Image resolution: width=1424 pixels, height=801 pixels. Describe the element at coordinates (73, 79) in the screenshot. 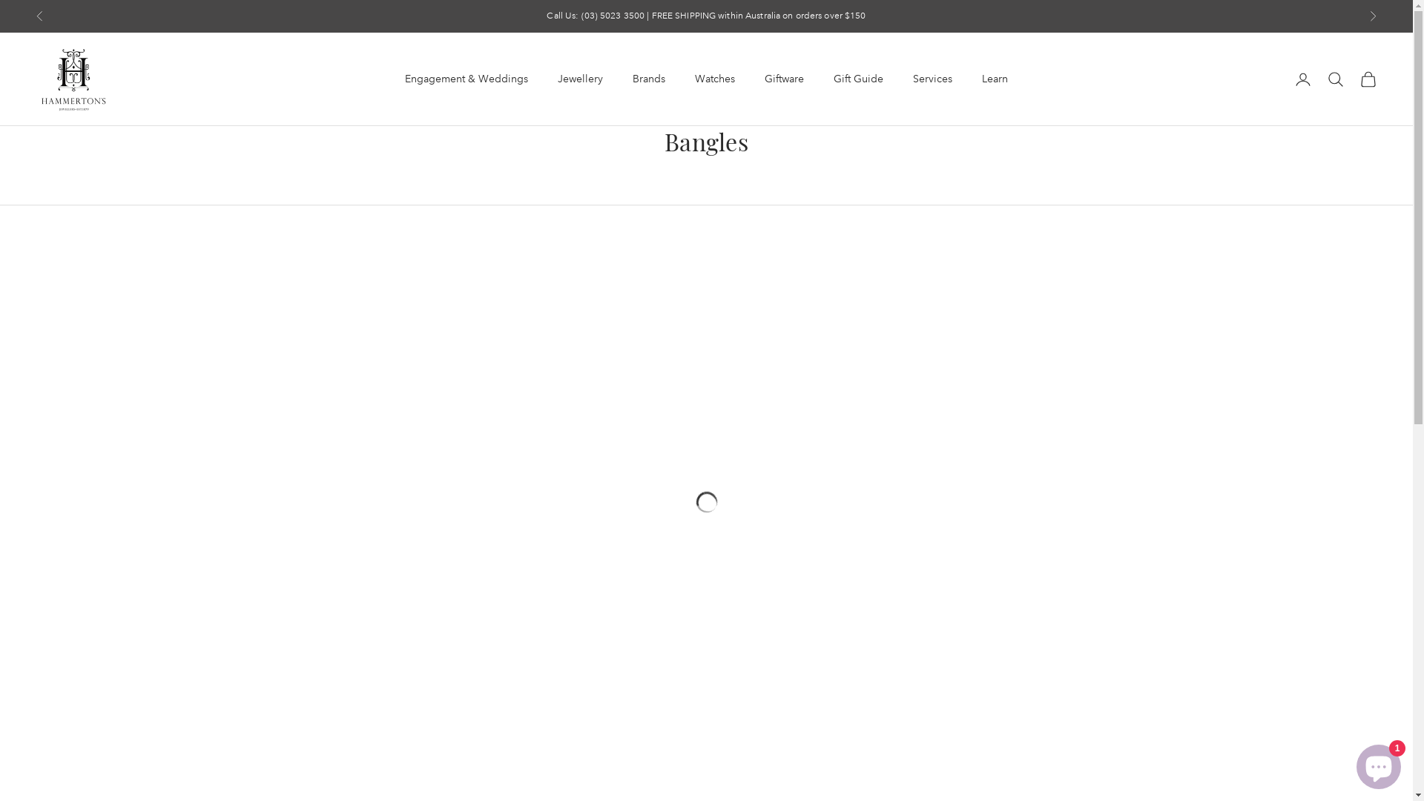

I see `Hammertons Jewellers` at that location.